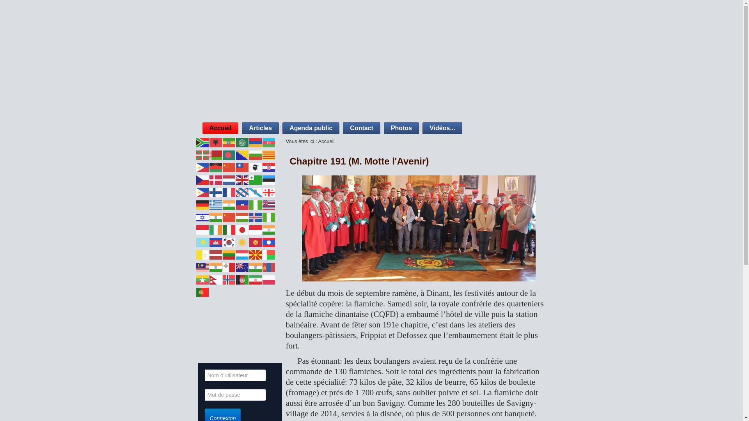 The width and height of the screenshot is (749, 421). I want to click on Kyrgyz, so click(256, 242).